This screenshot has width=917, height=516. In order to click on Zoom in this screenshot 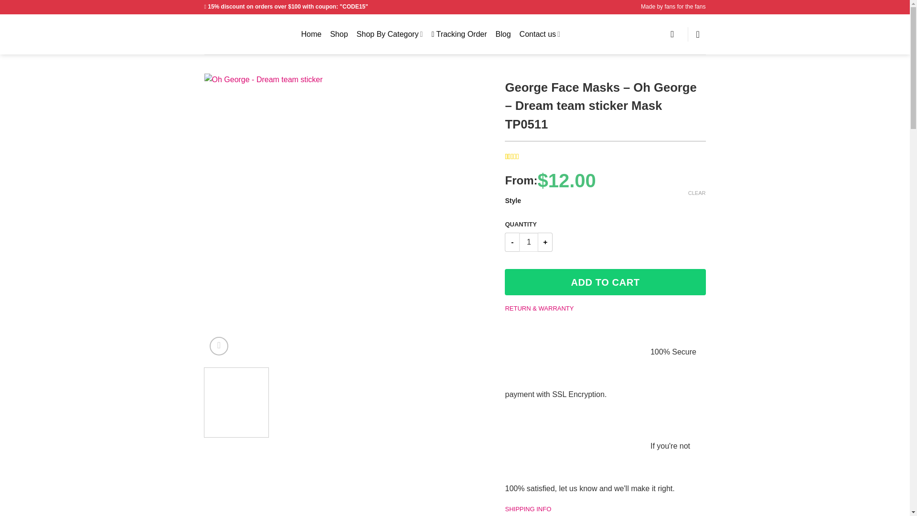, I will do `click(219, 346)`.